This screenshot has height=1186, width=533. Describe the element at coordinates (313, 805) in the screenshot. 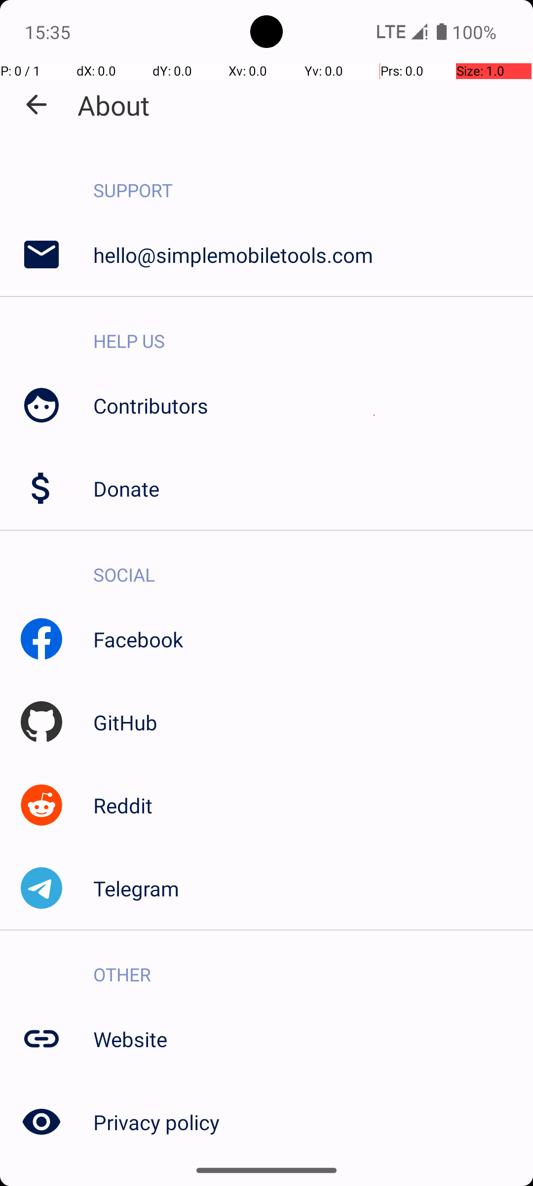

I see `Reddit` at that location.